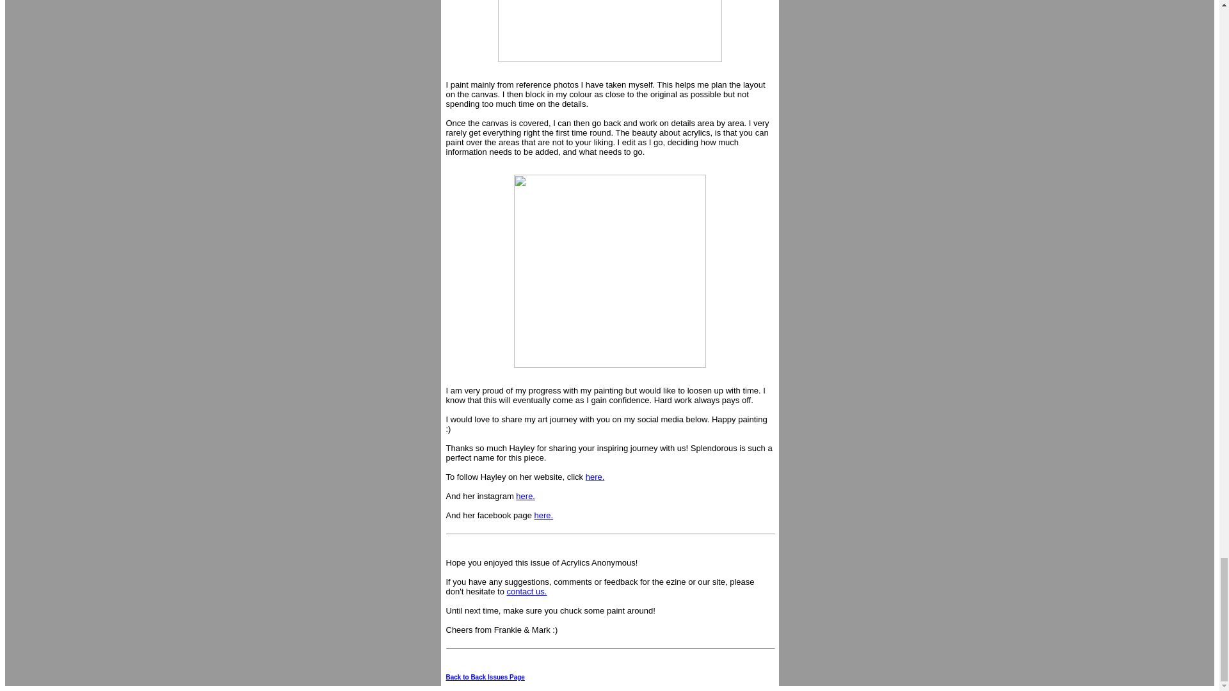 The image size is (1229, 691). Describe the element at coordinates (525, 496) in the screenshot. I see `here.` at that location.